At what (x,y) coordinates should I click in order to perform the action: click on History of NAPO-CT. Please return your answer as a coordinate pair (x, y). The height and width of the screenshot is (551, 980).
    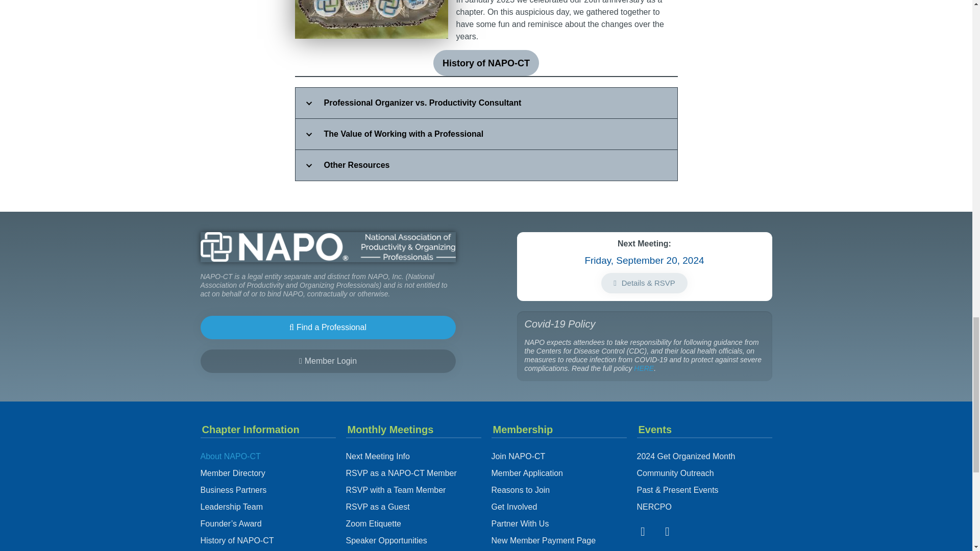
    Looking at the image, I should click on (486, 63).